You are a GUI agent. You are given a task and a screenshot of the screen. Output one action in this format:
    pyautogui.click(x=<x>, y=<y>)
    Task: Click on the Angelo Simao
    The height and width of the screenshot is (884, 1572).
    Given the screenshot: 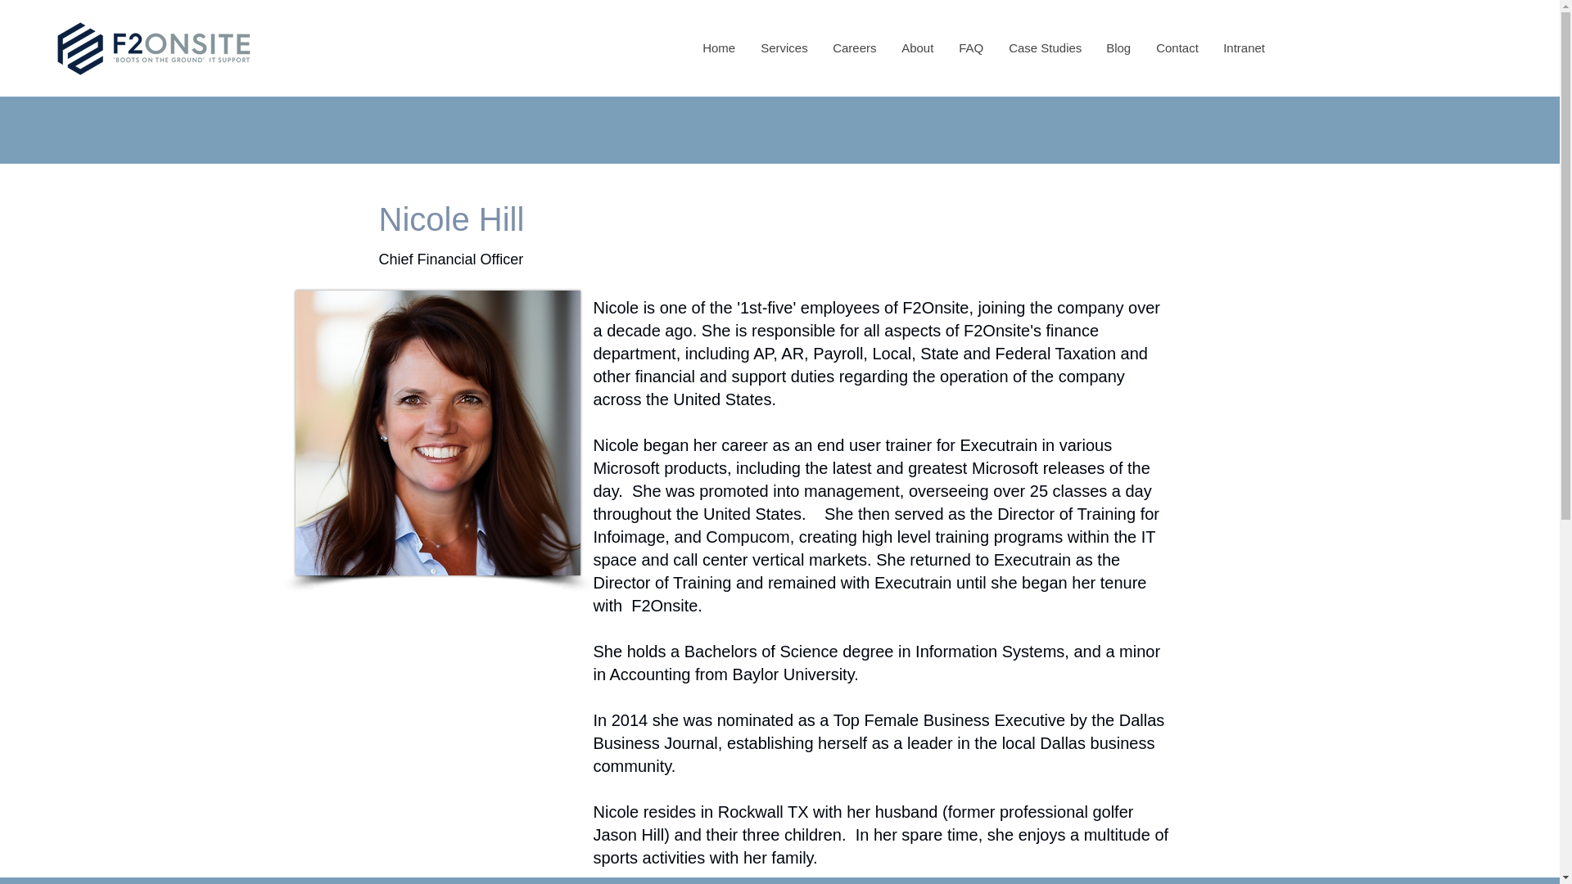 What is the action you would take?
    pyautogui.click(x=437, y=433)
    